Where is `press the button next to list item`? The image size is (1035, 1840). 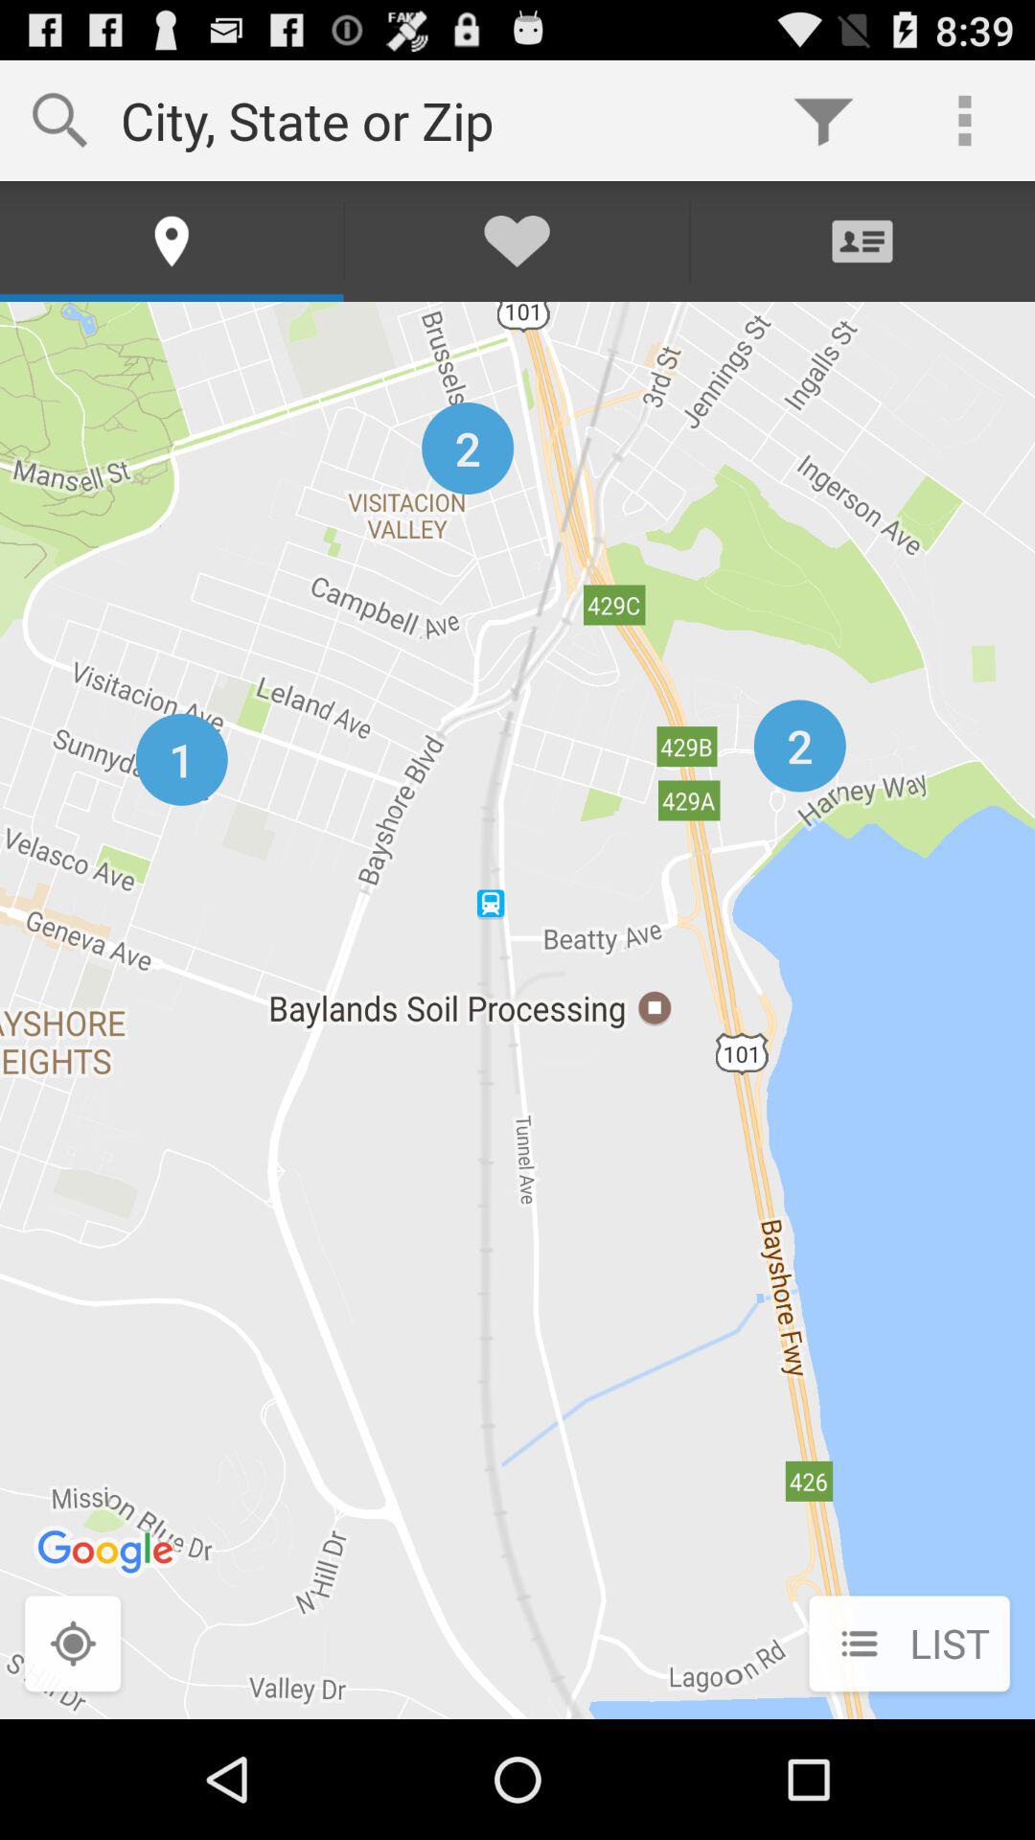 press the button next to list item is located at coordinates (73, 1645).